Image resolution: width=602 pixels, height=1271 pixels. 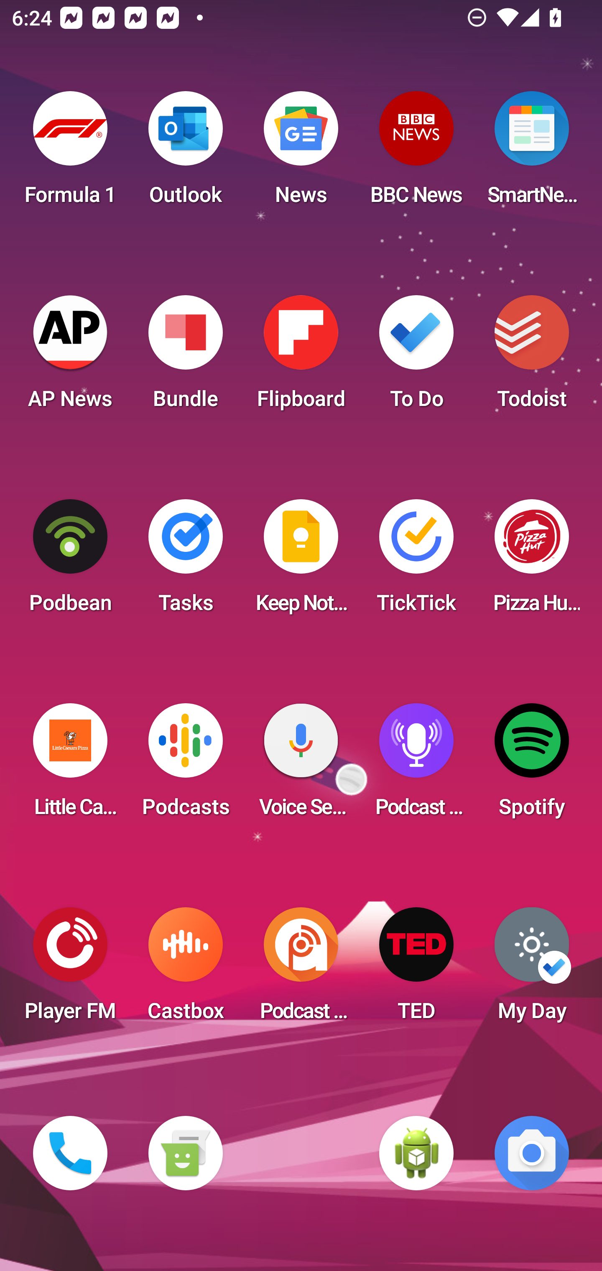 What do you see at coordinates (532, 765) in the screenshot?
I see `Spotify` at bounding box center [532, 765].